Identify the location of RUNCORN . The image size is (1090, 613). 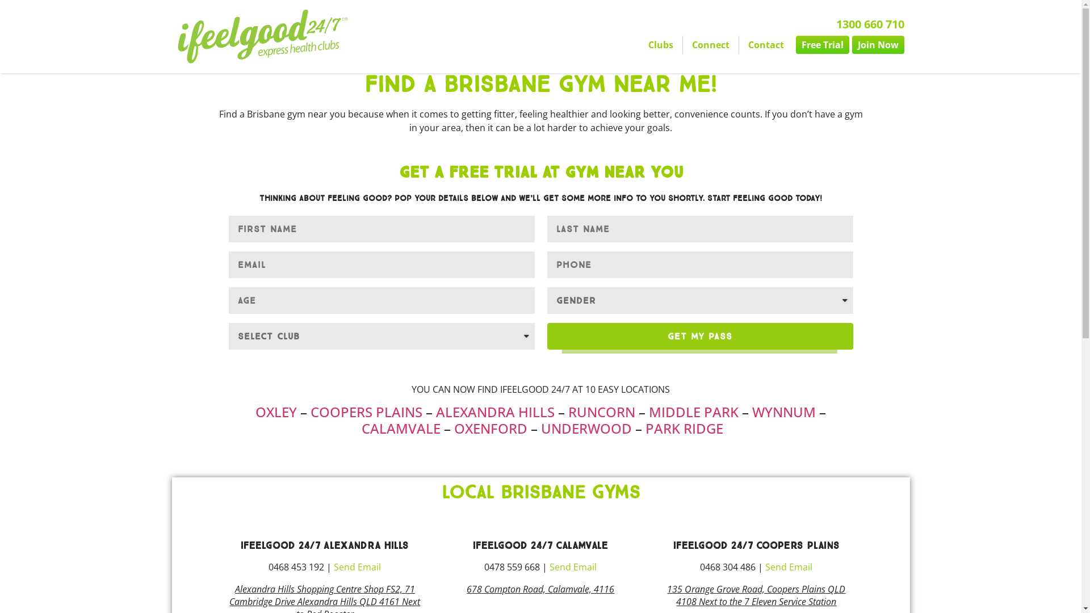
(603, 412).